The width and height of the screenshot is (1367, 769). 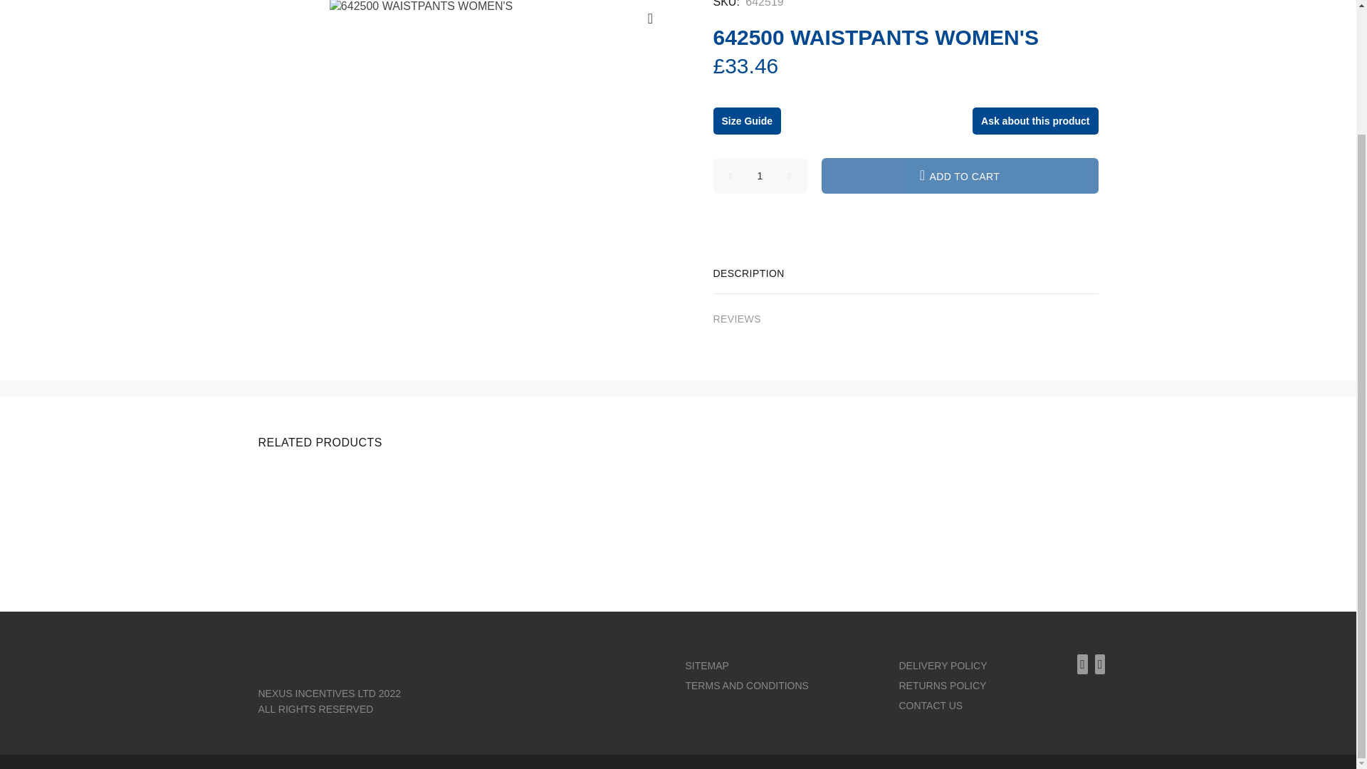 What do you see at coordinates (965, 483) in the screenshot?
I see `View 643425 SHELL JACKET` at bounding box center [965, 483].